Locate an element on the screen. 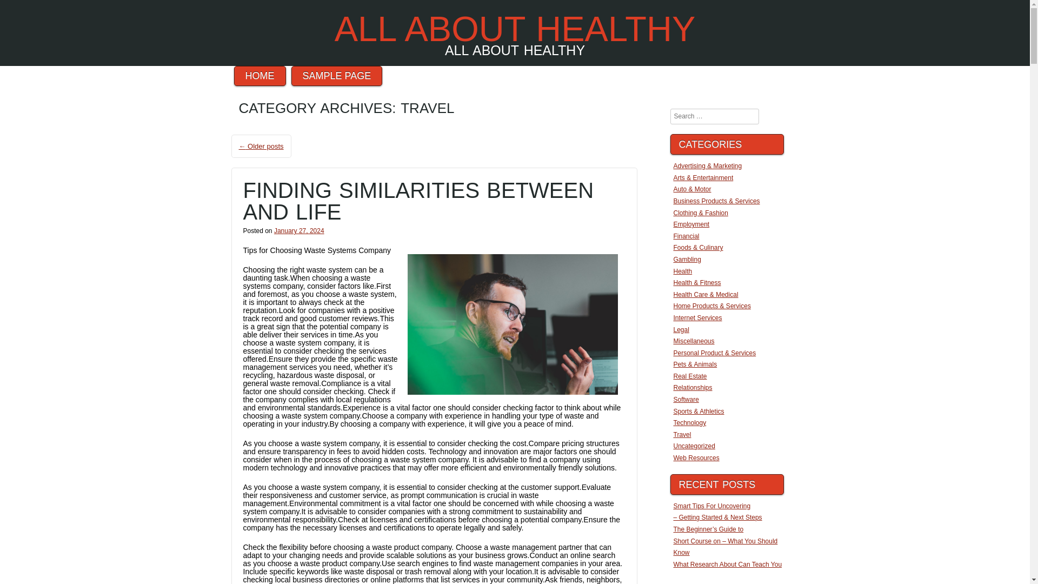  SAMPLE PAGE is located at coordinates (337, 76).